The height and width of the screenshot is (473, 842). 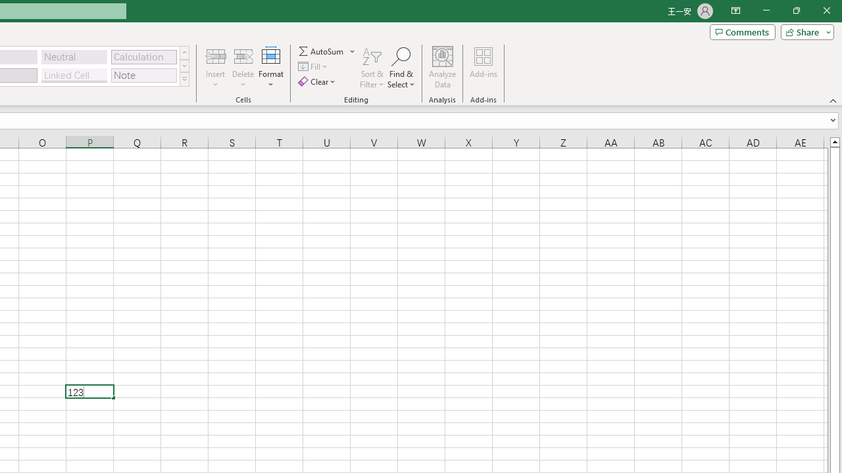 What do you see at coordinates (314, 67) in the screenshot?
I see `Fill` at bounding box center [314, 67].